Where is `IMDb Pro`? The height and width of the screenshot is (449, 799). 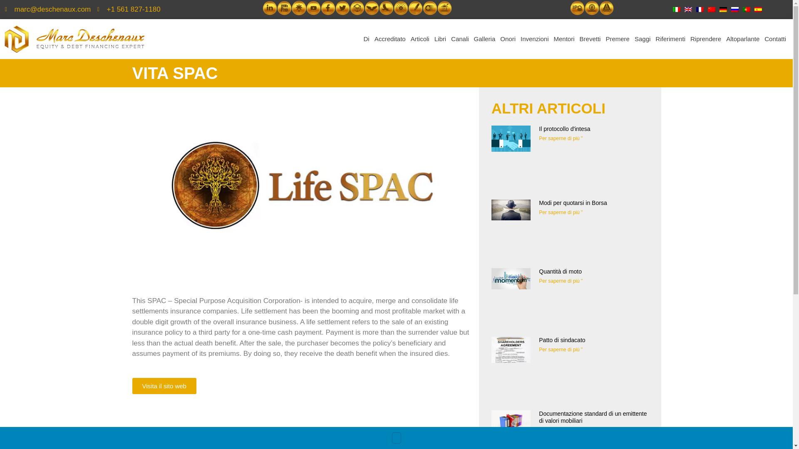
IMDb Pro is located at coordinates (284, 8).